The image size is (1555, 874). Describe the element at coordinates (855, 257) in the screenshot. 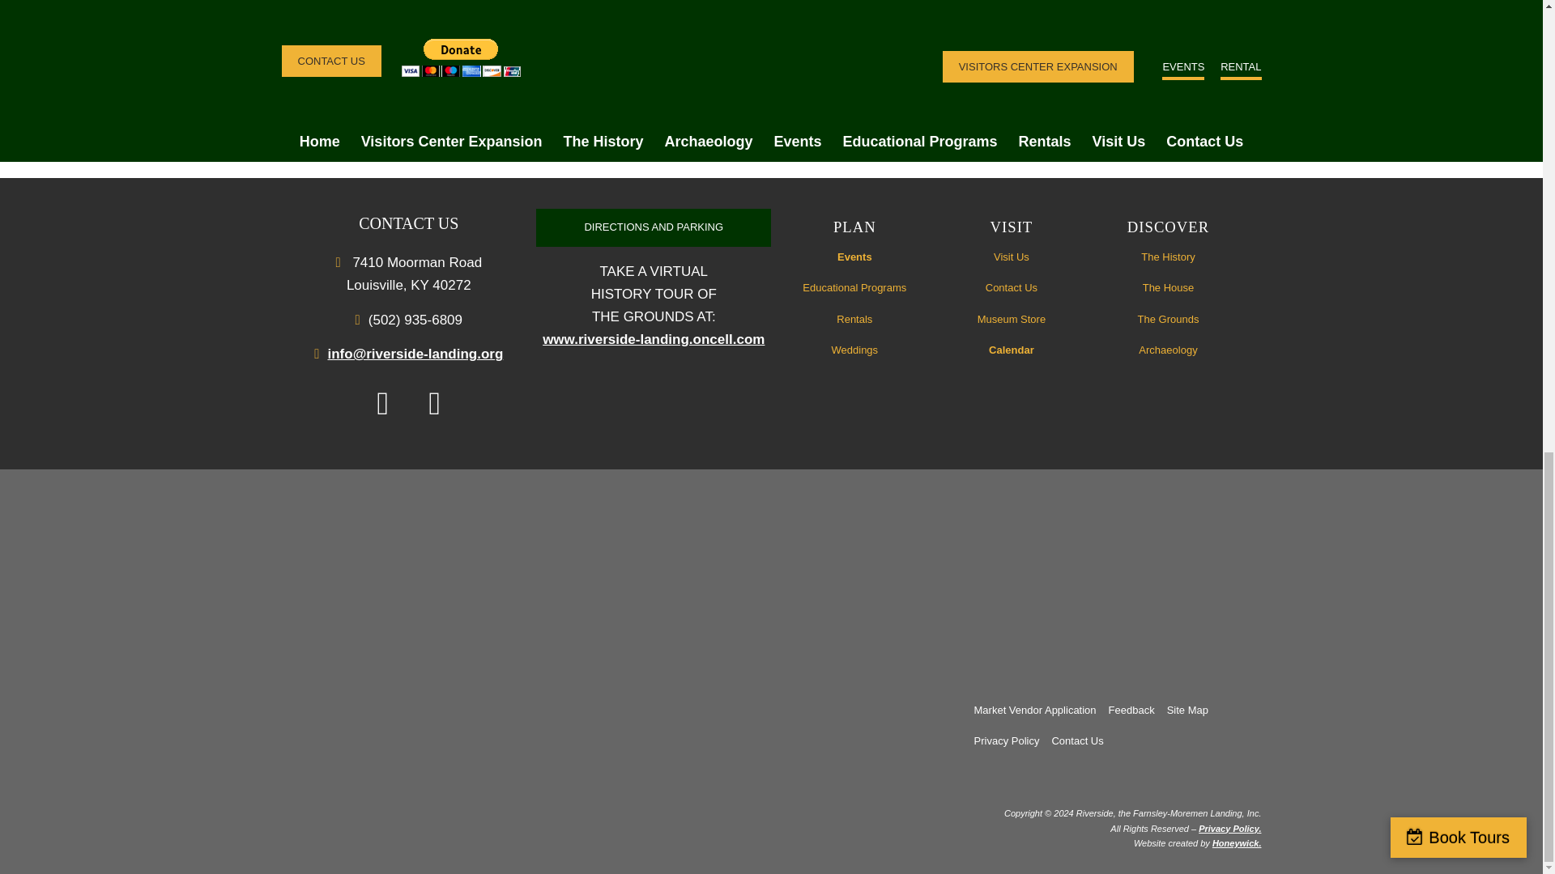

I see `Events` at that location.